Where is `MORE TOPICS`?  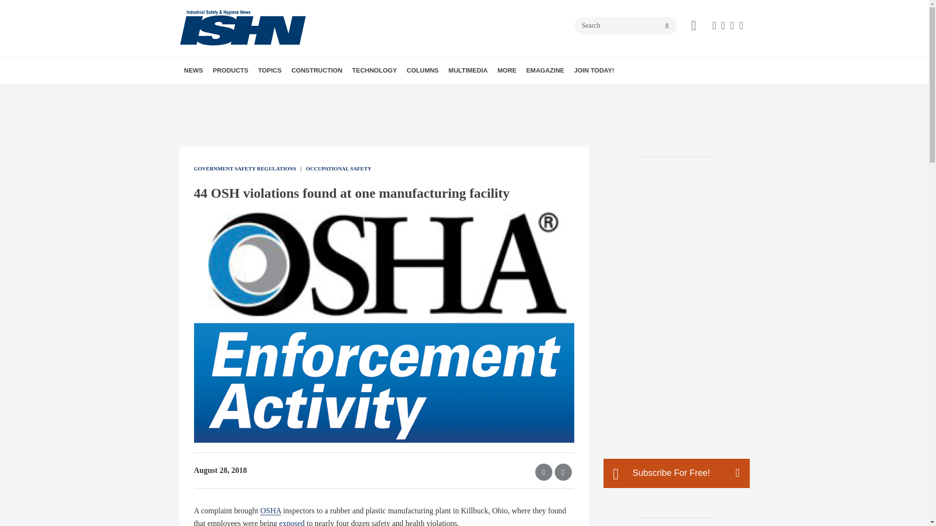 MORE TOPICS is located at coordinates (336, 92).